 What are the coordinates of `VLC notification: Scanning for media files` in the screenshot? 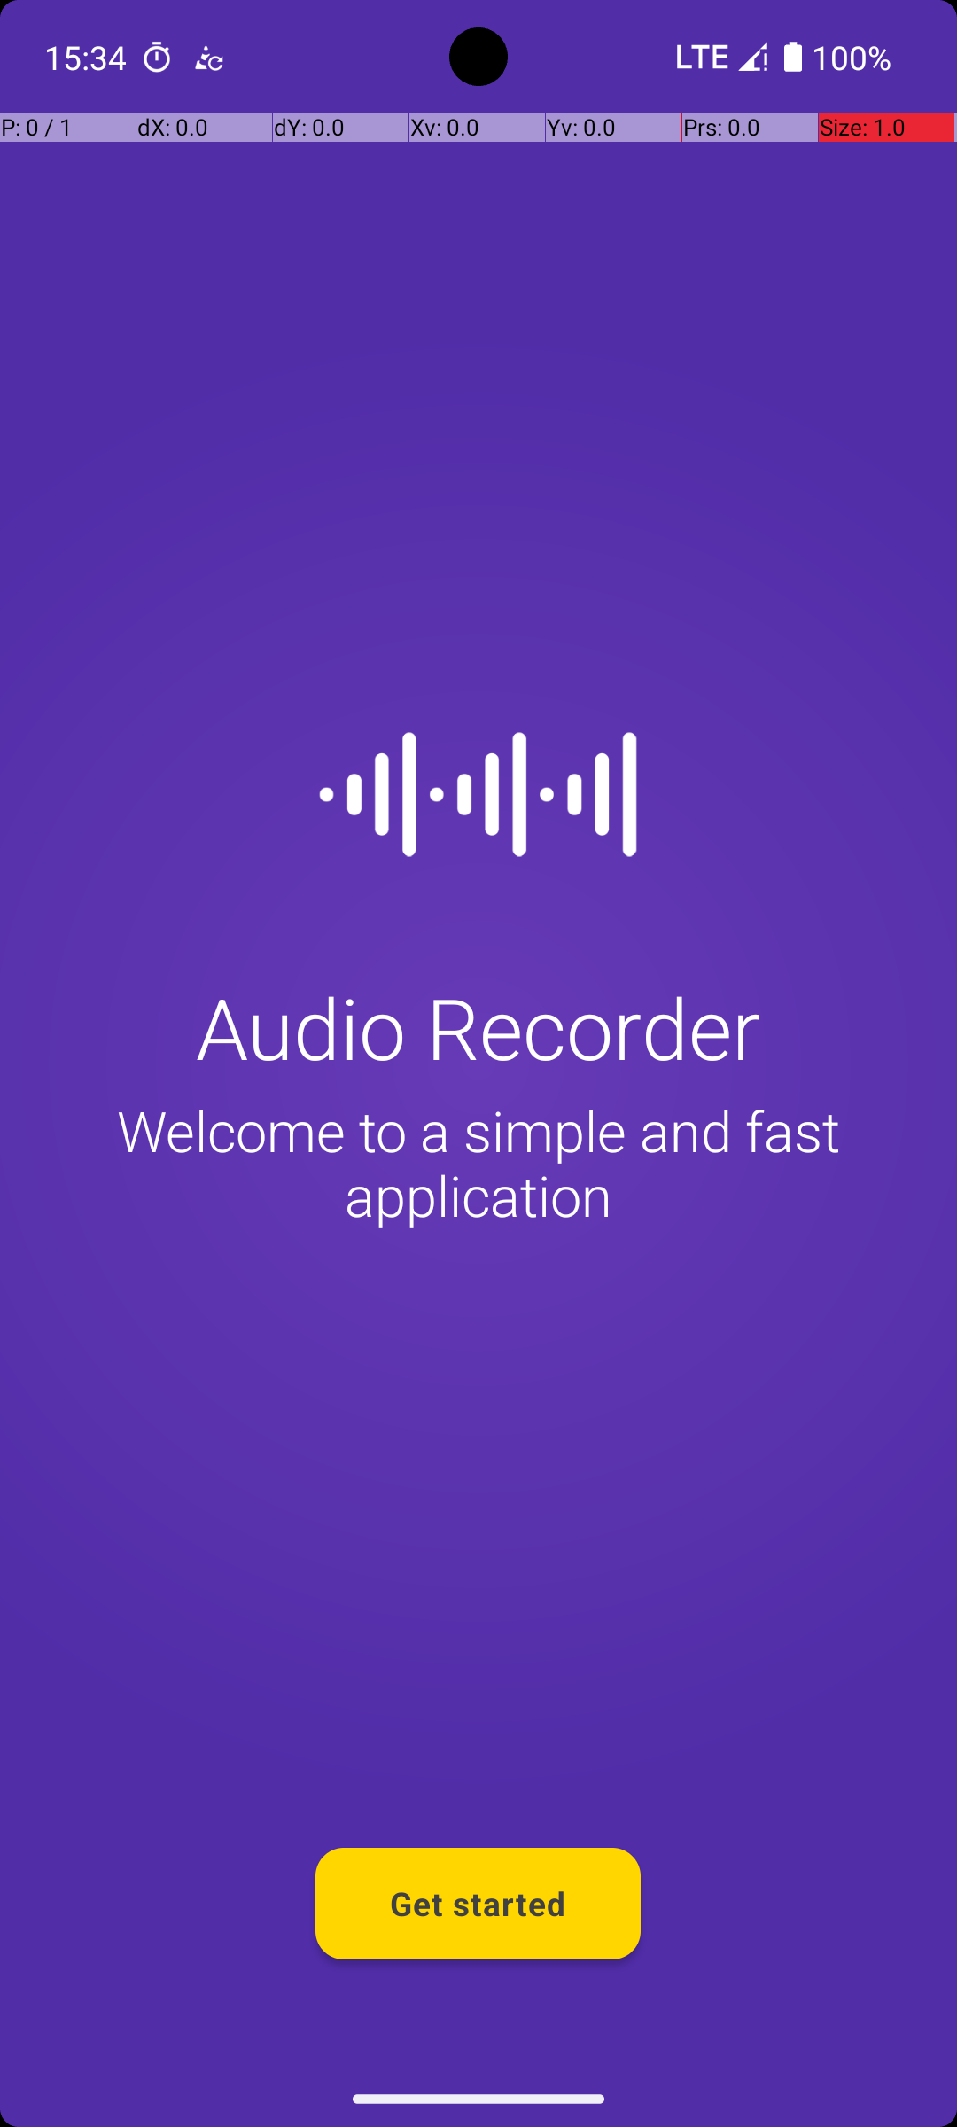 It's located at (208, 57).